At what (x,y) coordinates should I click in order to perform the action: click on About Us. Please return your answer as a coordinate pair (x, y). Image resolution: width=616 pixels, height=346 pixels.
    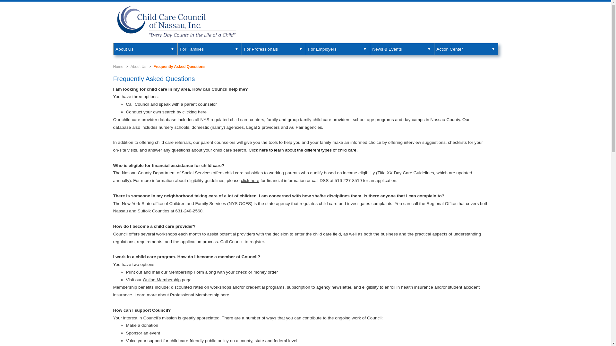
    Looking at the image, I should click on (145, 49).